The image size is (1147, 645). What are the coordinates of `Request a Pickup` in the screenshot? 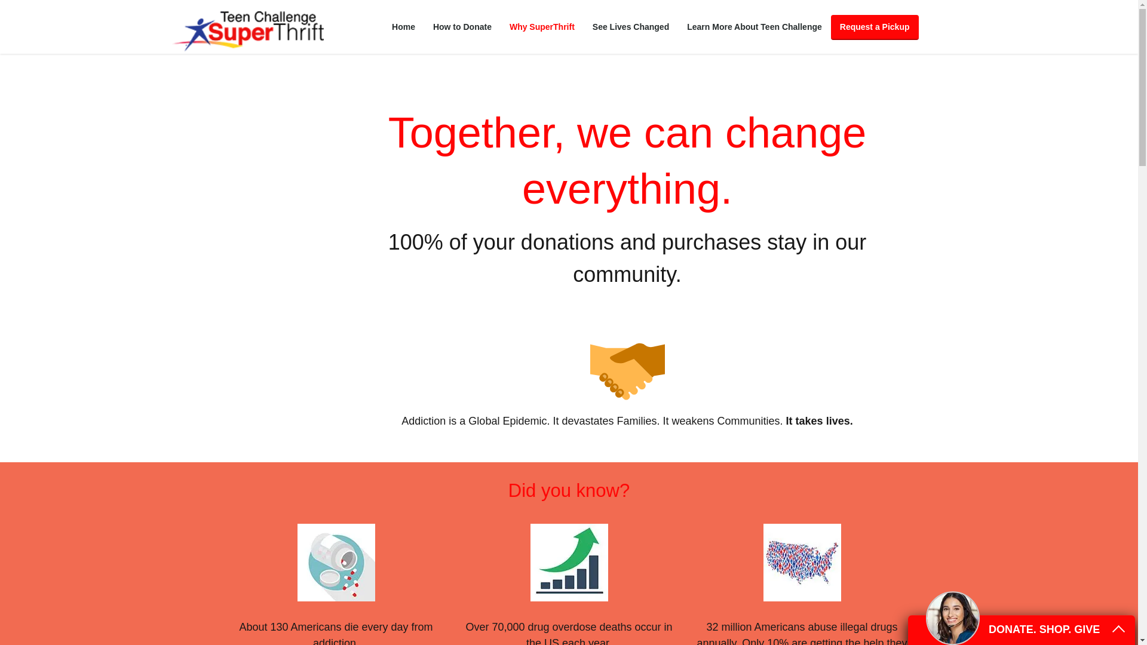 It's located at (875, 27).